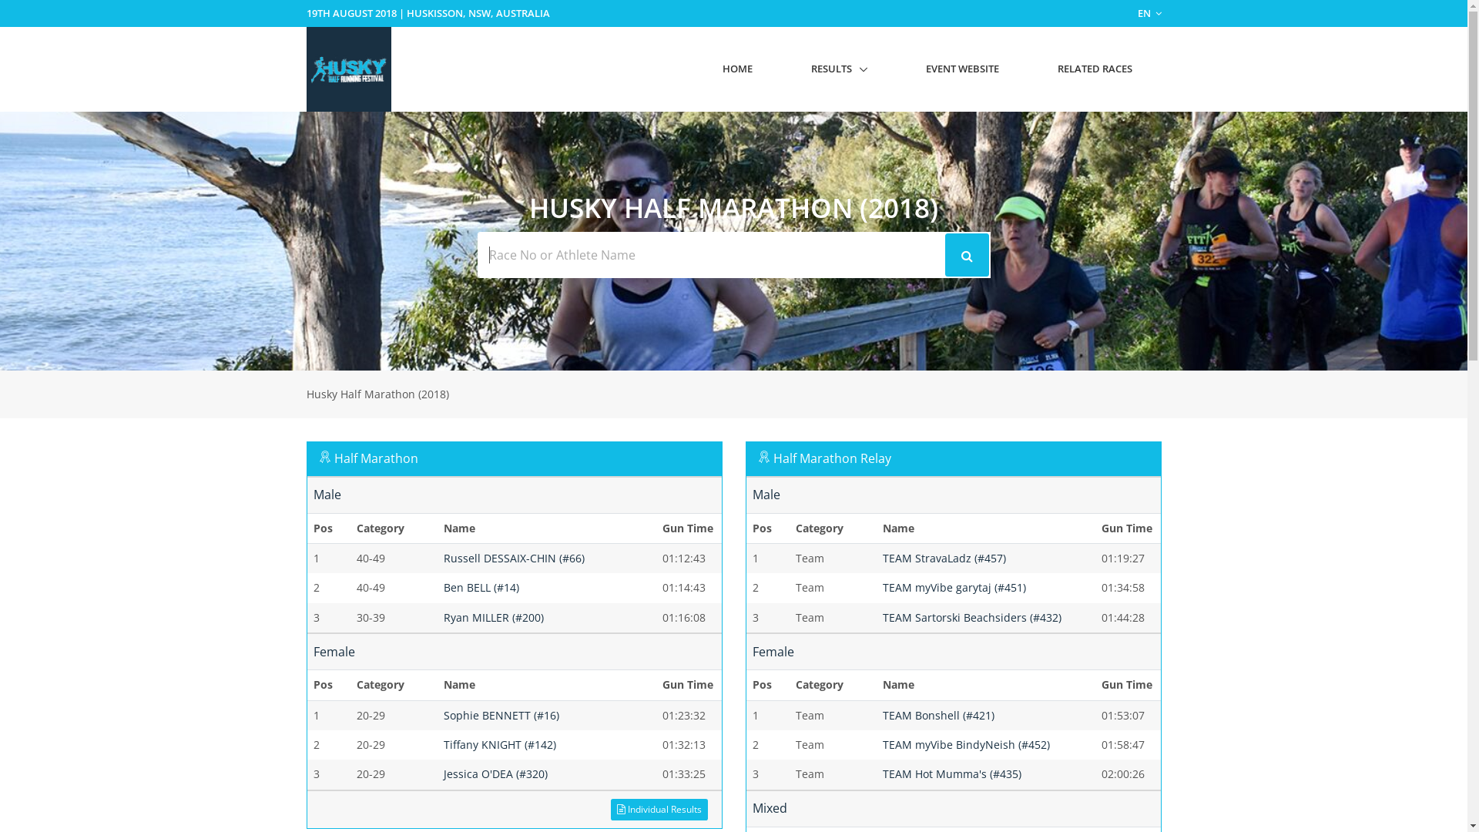 The image size is (1479, 832). Describe the element at coordinates (838, 69) in the screenshot. I see `RESULTS` at that location.